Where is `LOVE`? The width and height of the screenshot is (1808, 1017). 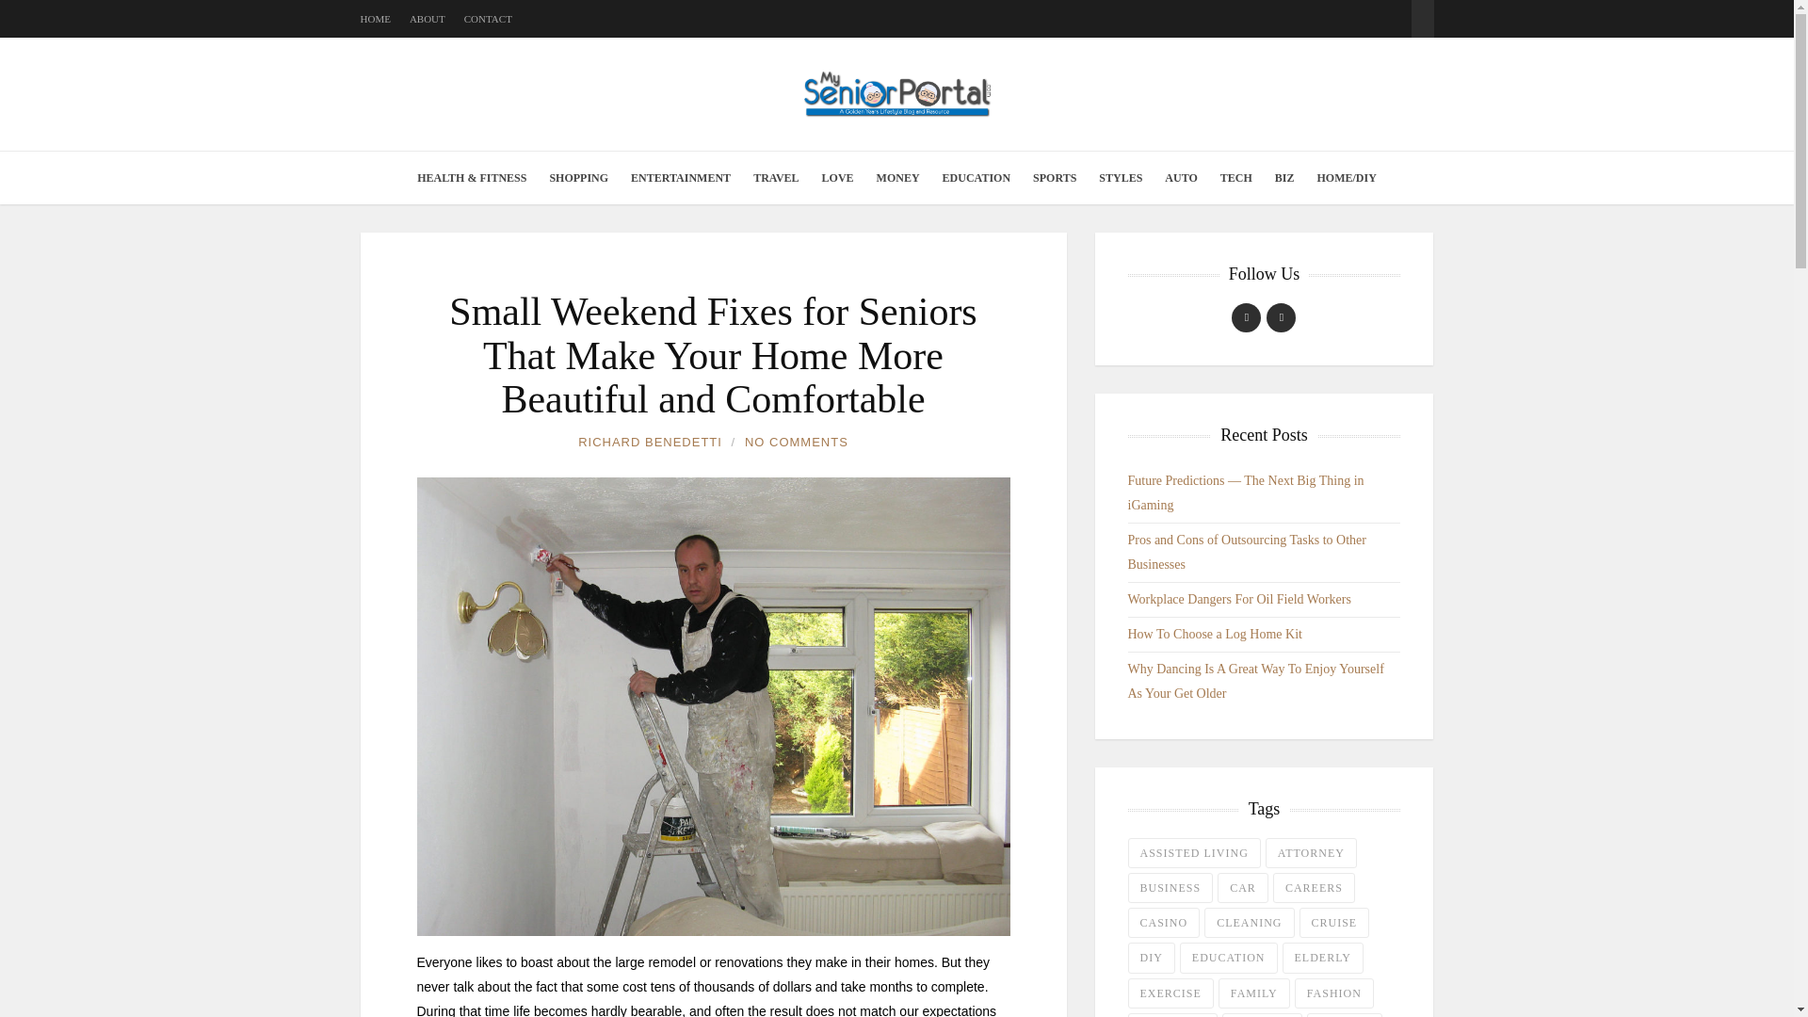 LOVE is located at coordinates (838, 177).